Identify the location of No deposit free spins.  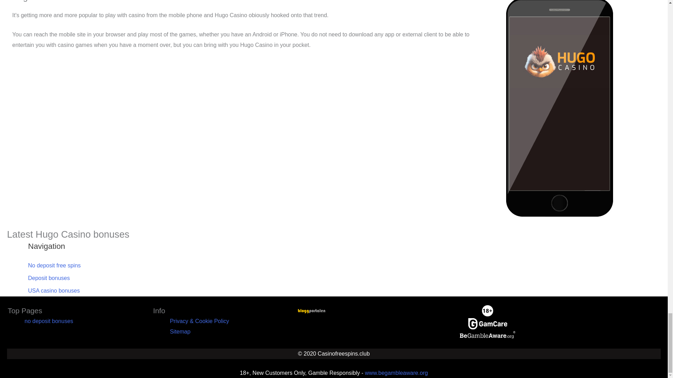
(54, 265).